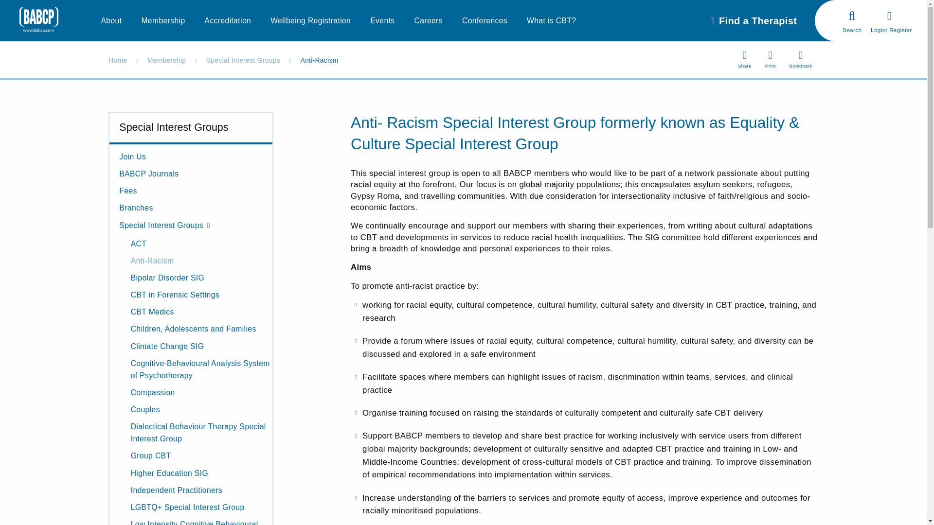  Describe the element at coordinates (551, 20) in the screenshot. I see `What is CBT?` at that location.